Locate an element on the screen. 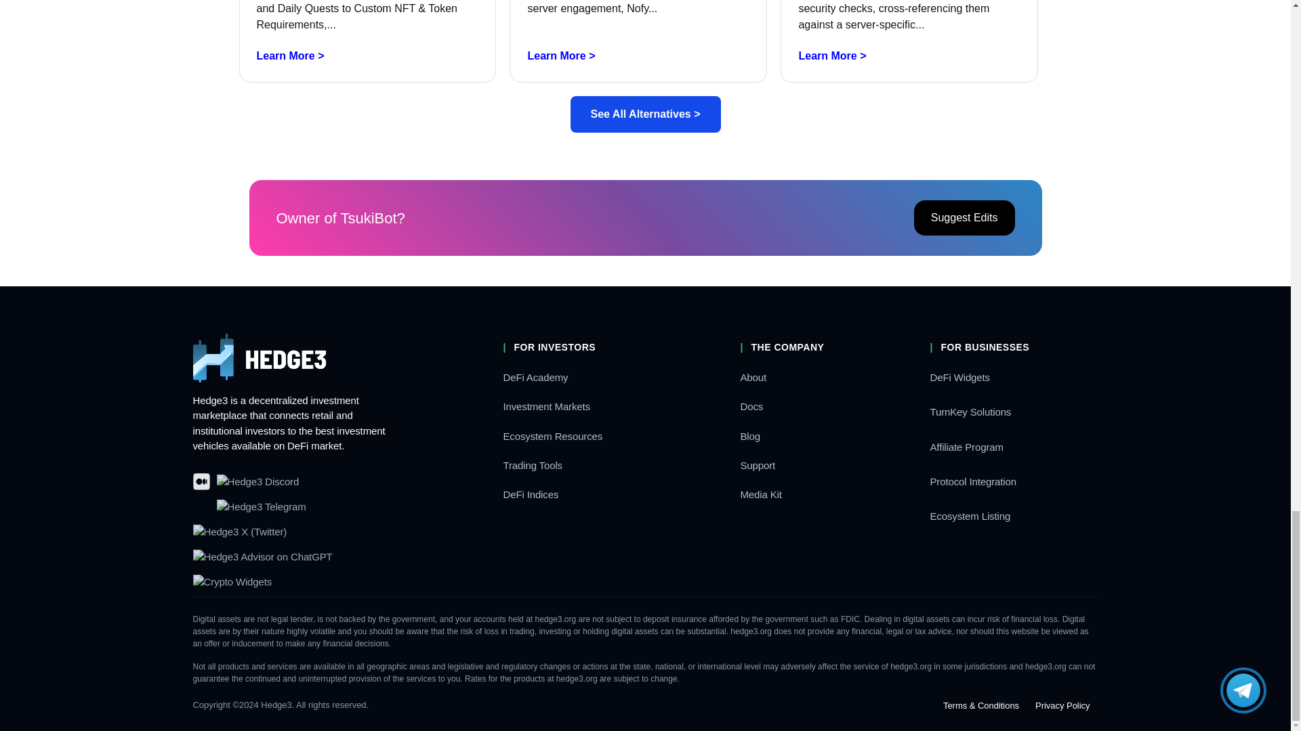 Image resolution: width=1301 pixels, height=731 pixels. Trading Tools is located at coordinates (532, 465).